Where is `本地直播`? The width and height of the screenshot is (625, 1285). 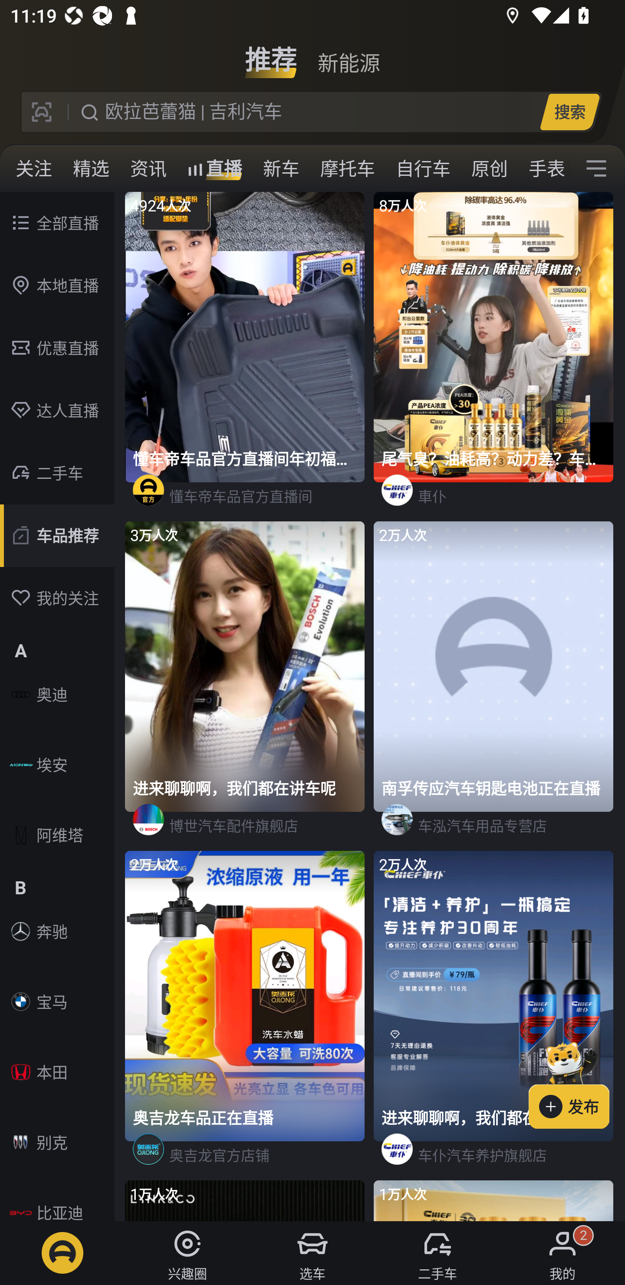
本地直播 is located at coordinates (57, 286).